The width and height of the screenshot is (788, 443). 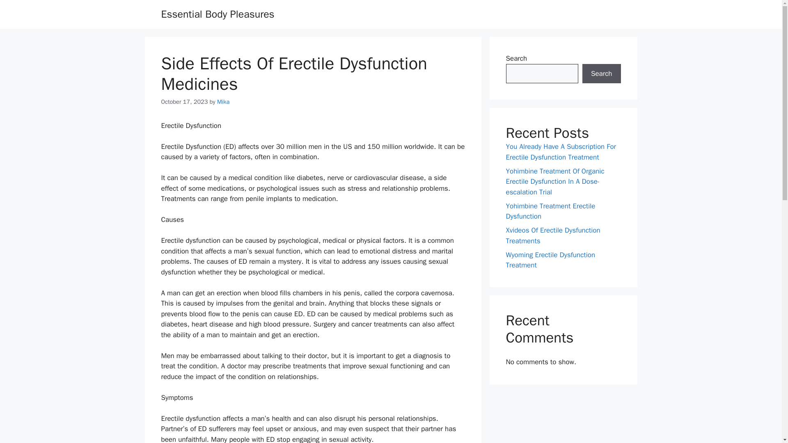 I want to click on View all posts by Mika, so click(x=223, y=102).